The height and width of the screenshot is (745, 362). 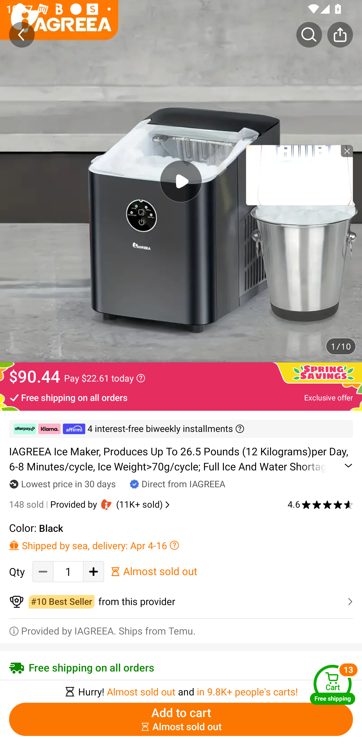 What do you see at coordinates (181, 429) in the screenshot?
I see `￼ ￼ ￼ 4 interest-free biweekly installments ￼` at bounding box center [181, 429].